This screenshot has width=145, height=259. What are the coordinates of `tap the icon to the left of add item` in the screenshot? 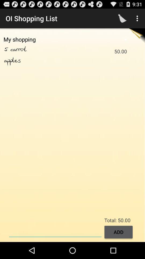 It's located at (55, 231).